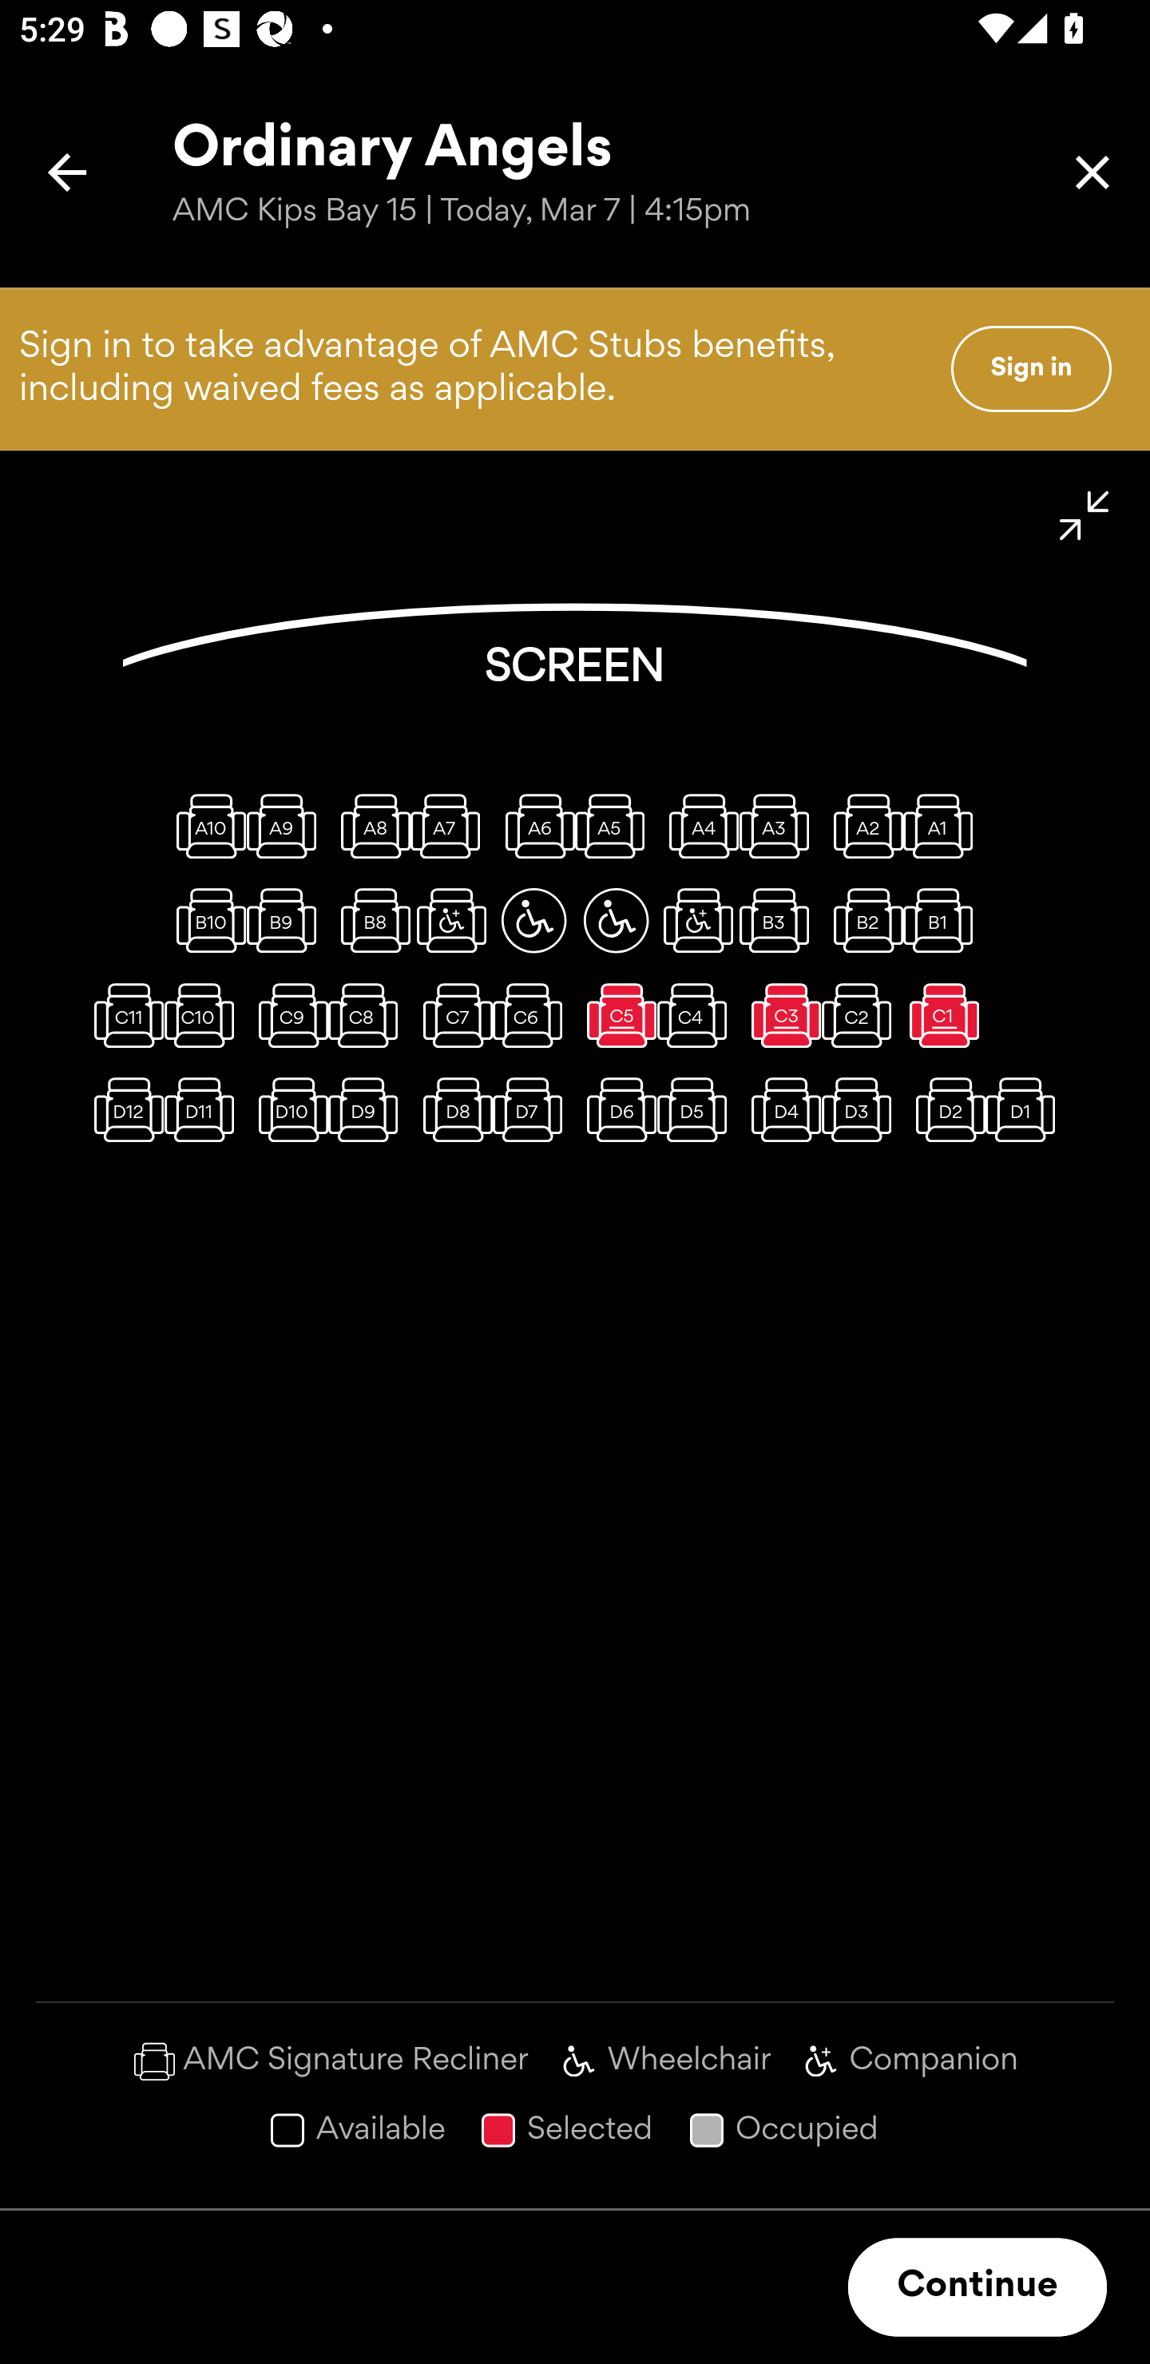  Describe the element at coordinates (780, 1110) in the screenshot. I see `D4, Regular seat, available` at that location.